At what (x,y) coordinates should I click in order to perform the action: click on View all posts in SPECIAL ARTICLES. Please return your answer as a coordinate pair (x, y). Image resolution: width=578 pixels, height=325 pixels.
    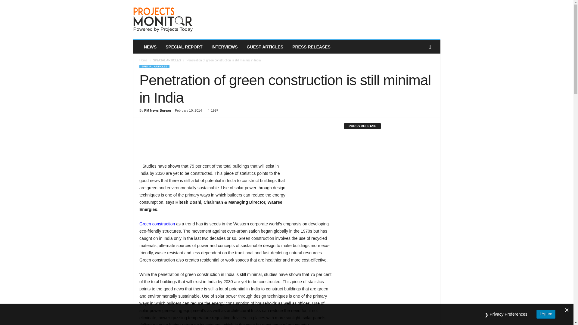
    Looking at the image, I should click on (167, 60).